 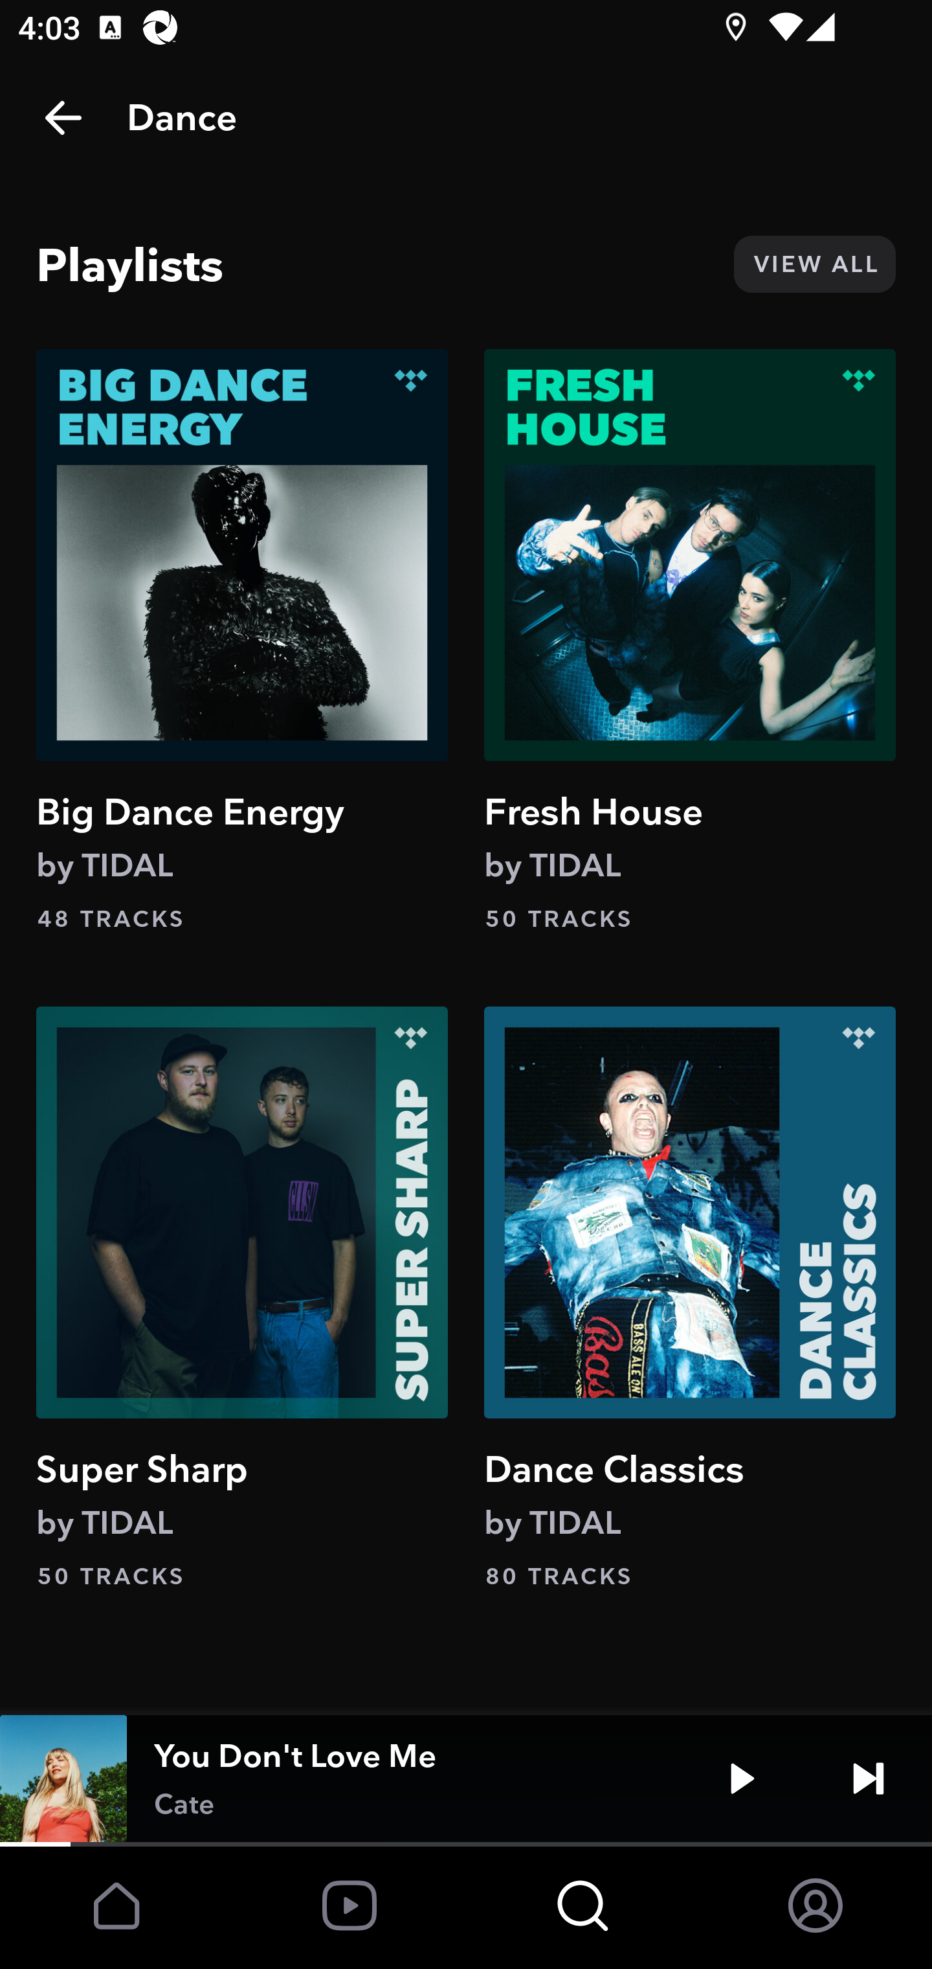 I want to click on You Don't Love Me Cate Play, so click(x=466, y=1779).